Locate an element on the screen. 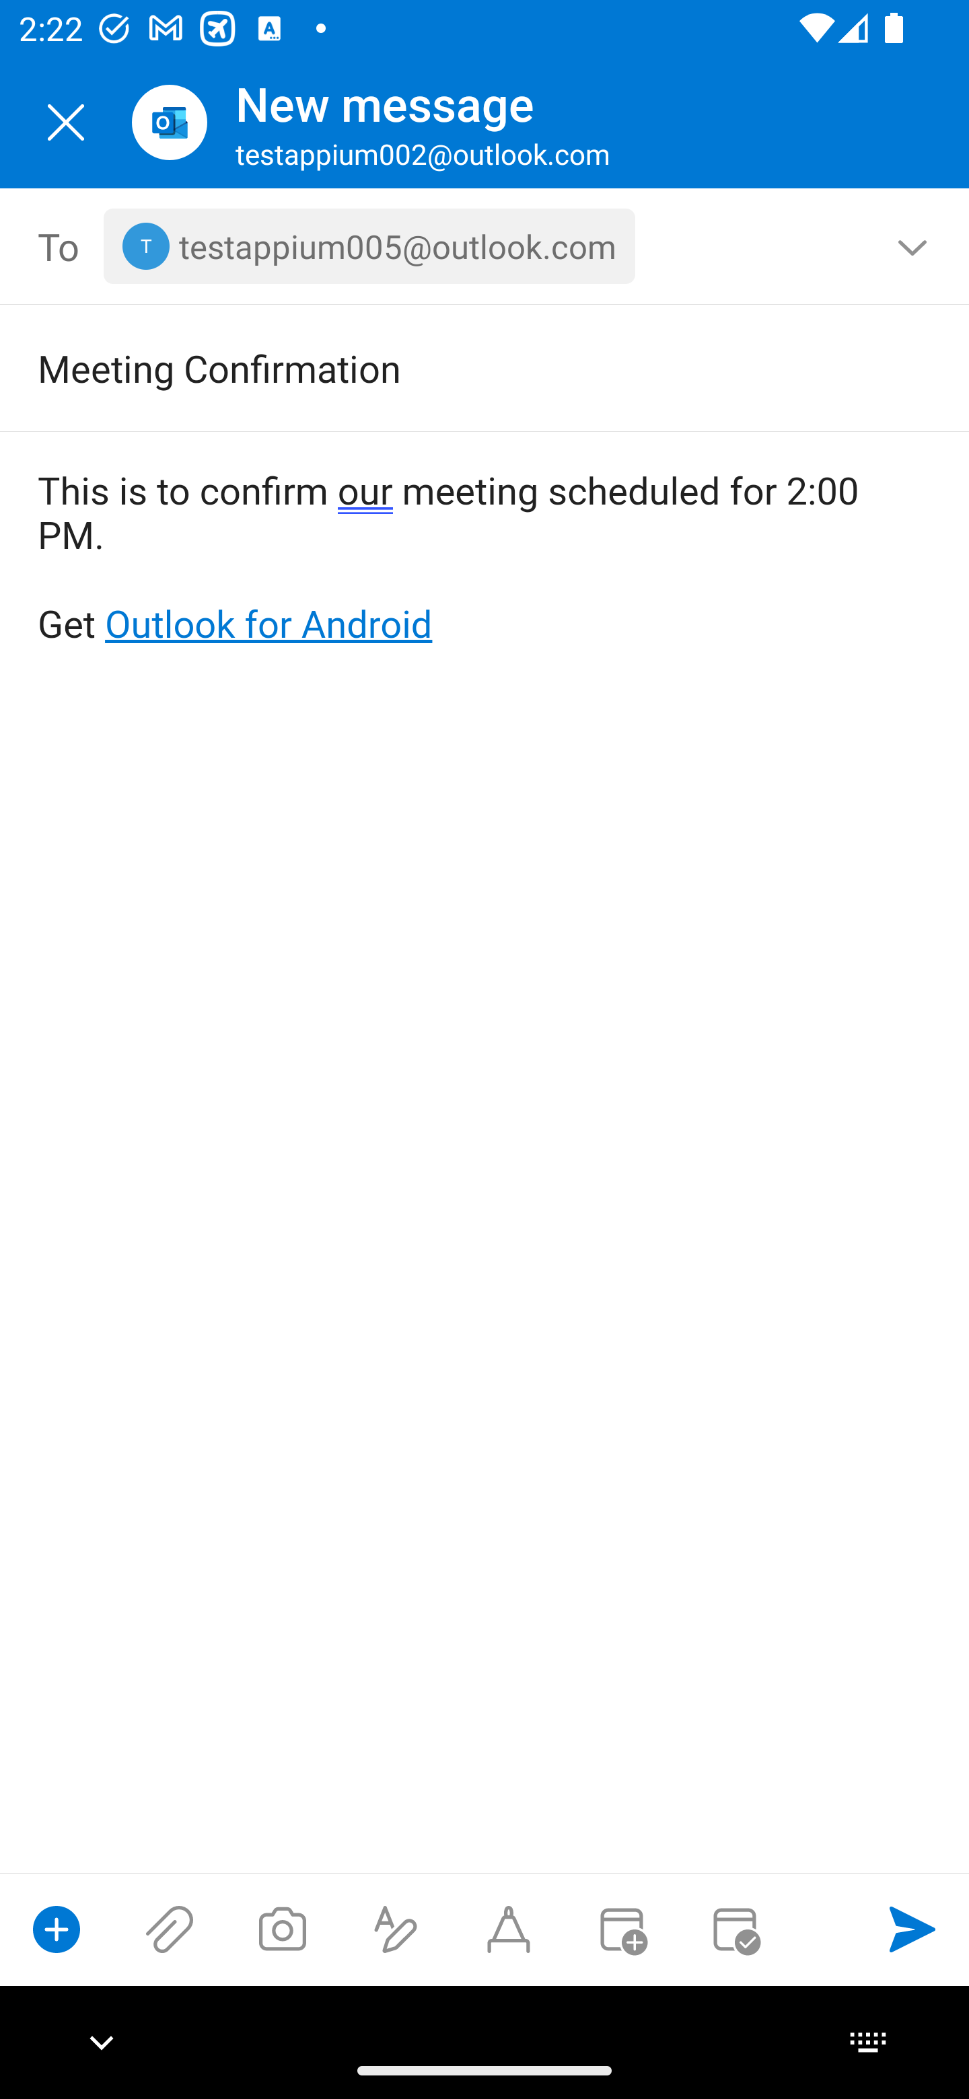 This screenshot has width=969, height=2099. Show compose options is located at coordinates (57, 1929).